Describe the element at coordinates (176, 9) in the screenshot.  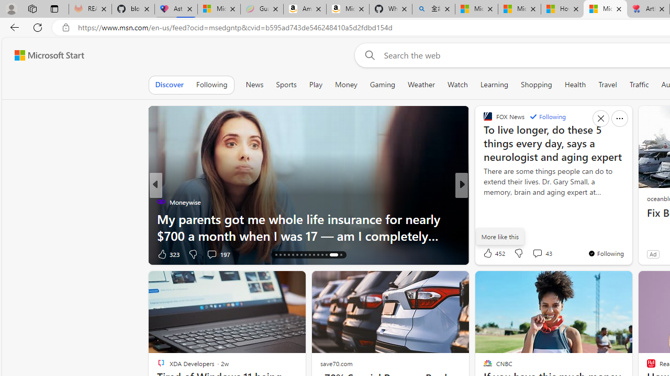
I see `Asthma Inhalers: Names and Types` at that location.